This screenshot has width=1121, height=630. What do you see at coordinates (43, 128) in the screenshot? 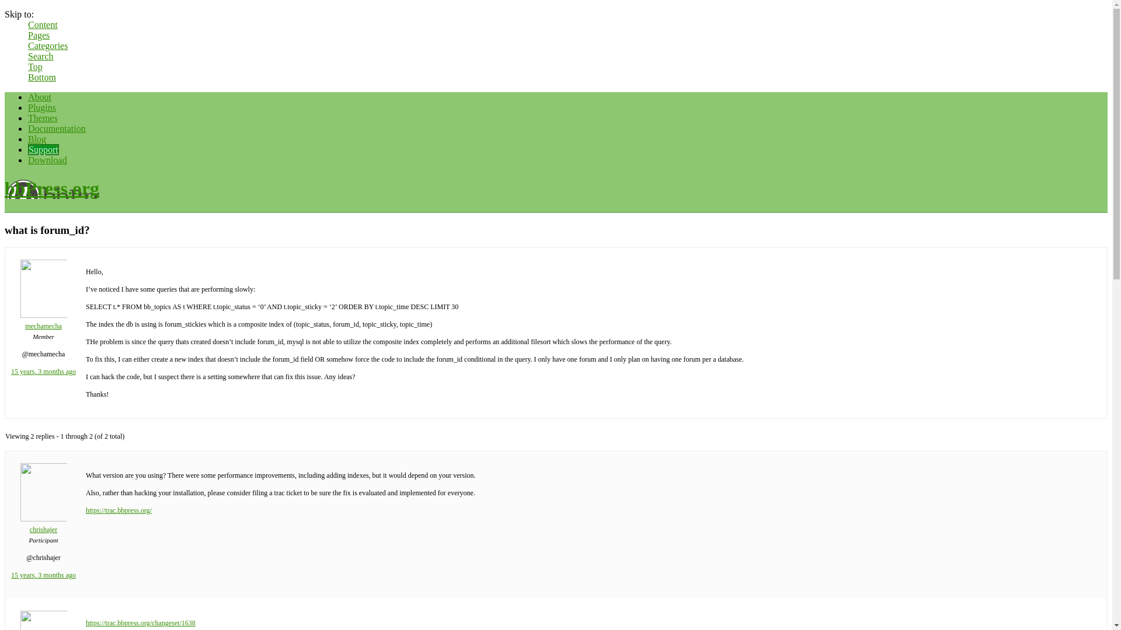
I see `Themes` at bounding box center [43, 128].